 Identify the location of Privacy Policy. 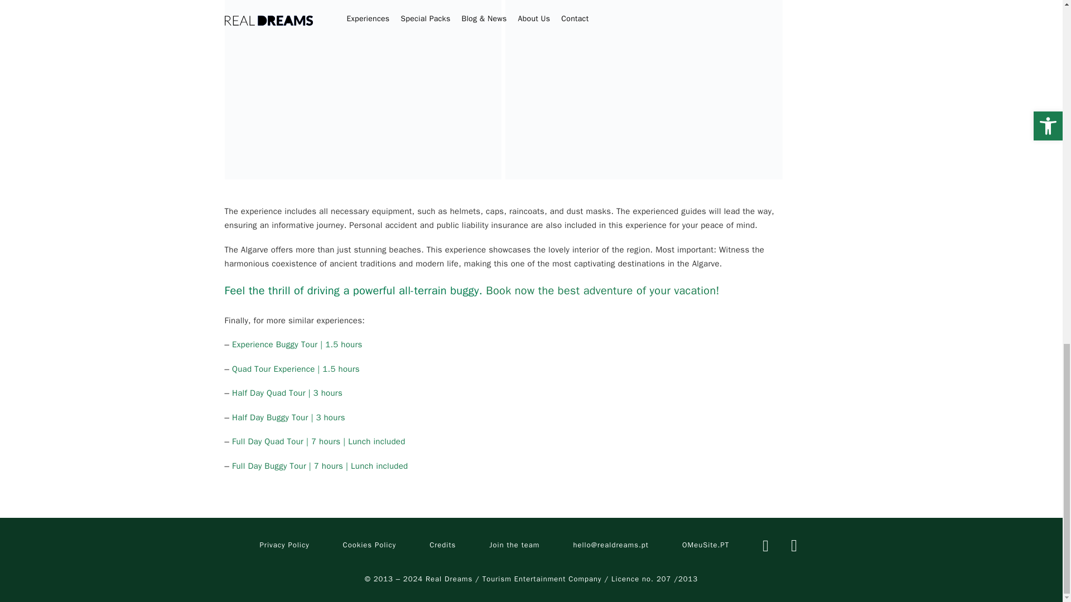
(284, 545).